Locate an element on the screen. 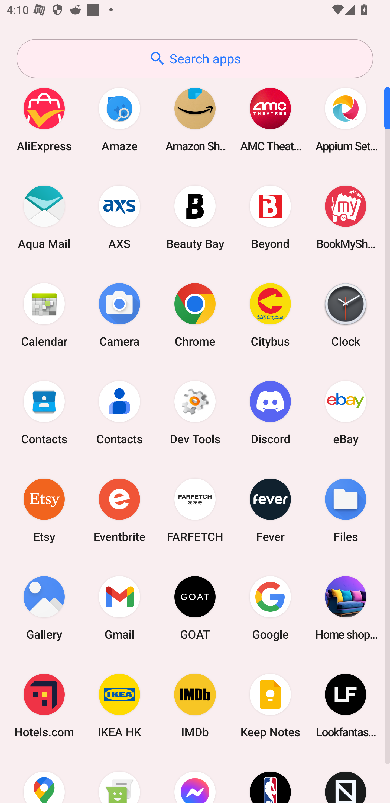 Image resolution: width=390 pixels, height=803 pixels. Fever is located at coordinates (270, 510).